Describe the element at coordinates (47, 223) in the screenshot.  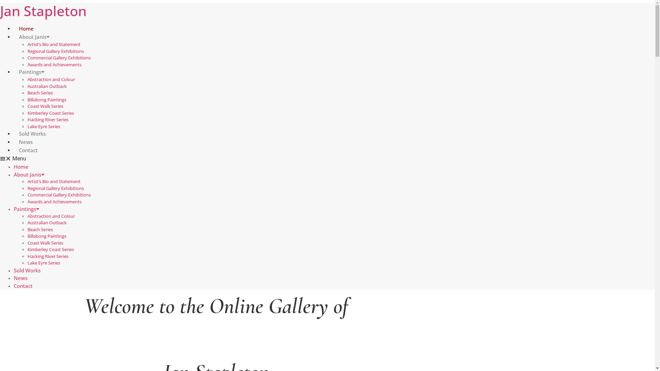
I see `Australian Outback` at that location.